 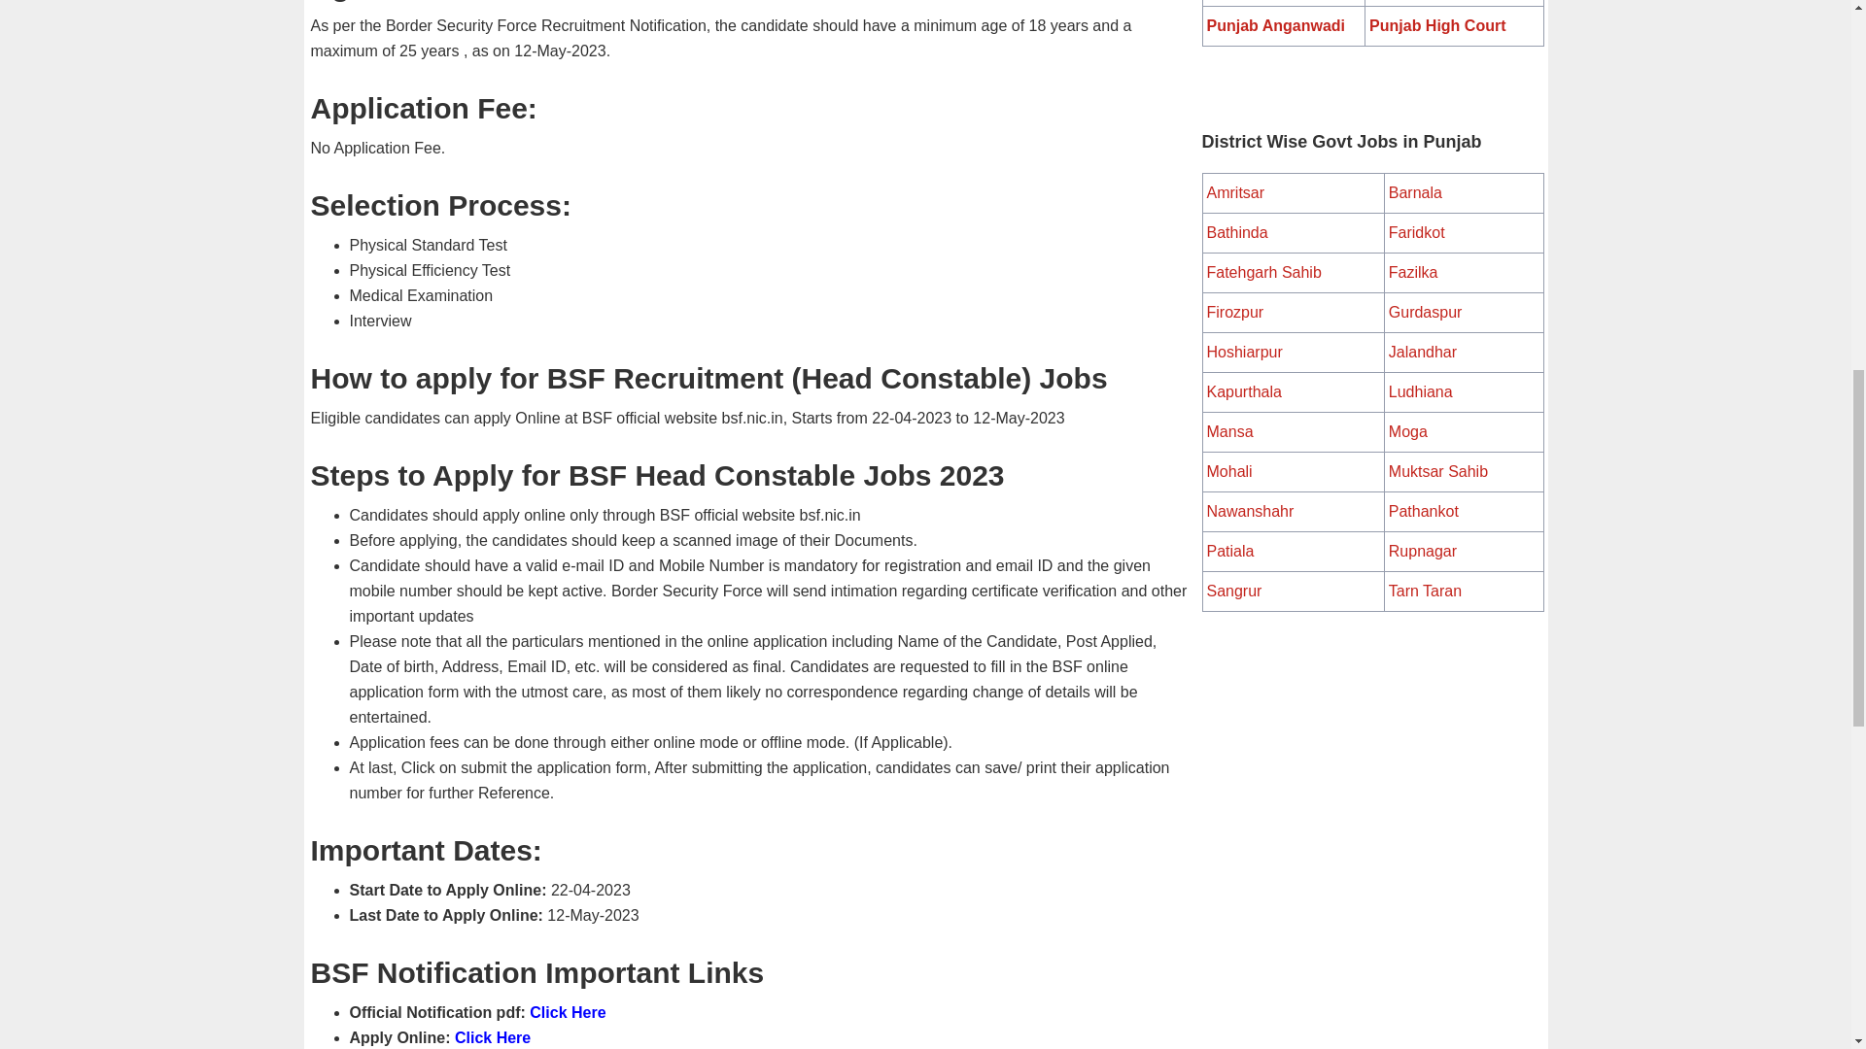 I want to click on Click Here, so click(x=568, y=1012).